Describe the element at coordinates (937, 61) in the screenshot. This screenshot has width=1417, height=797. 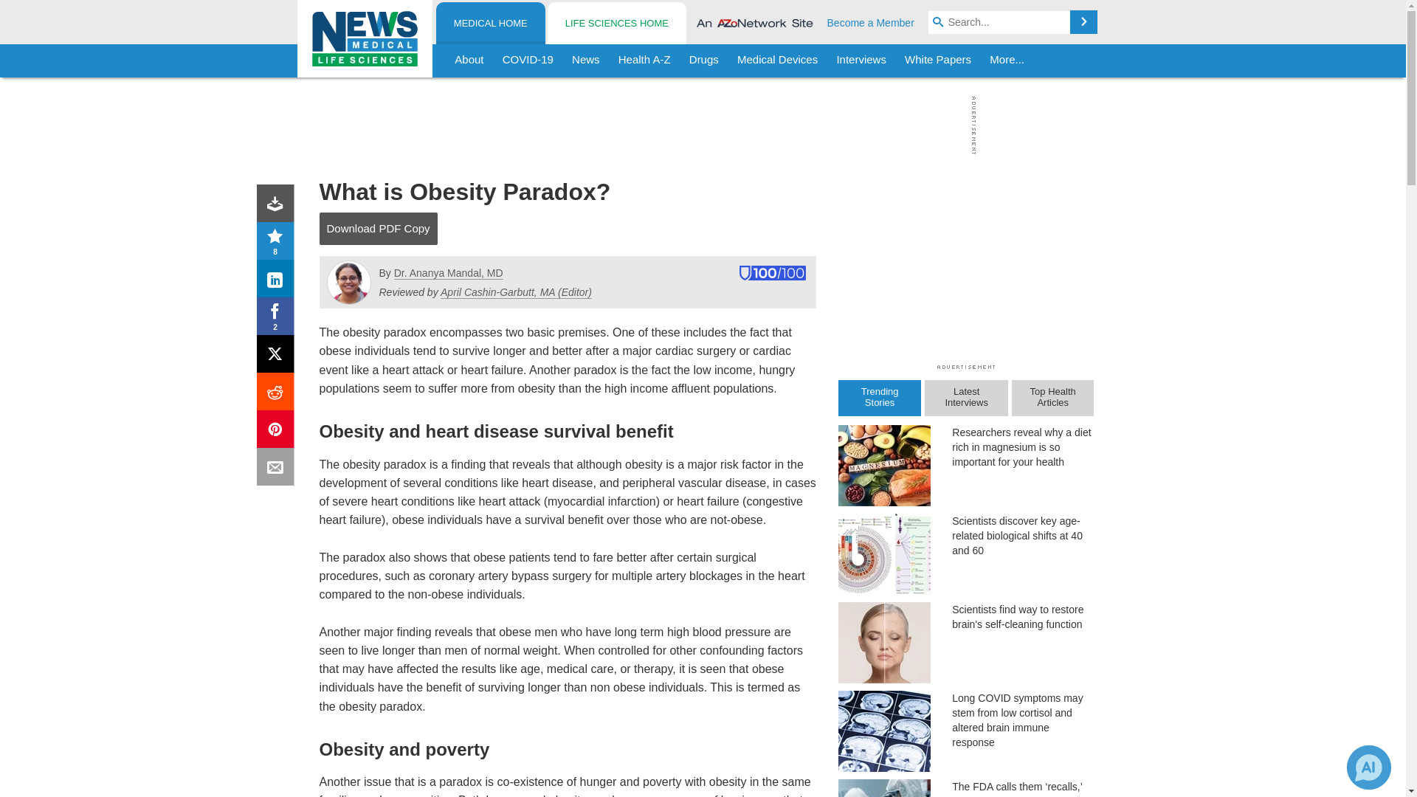
I see `White Papers` at that location.